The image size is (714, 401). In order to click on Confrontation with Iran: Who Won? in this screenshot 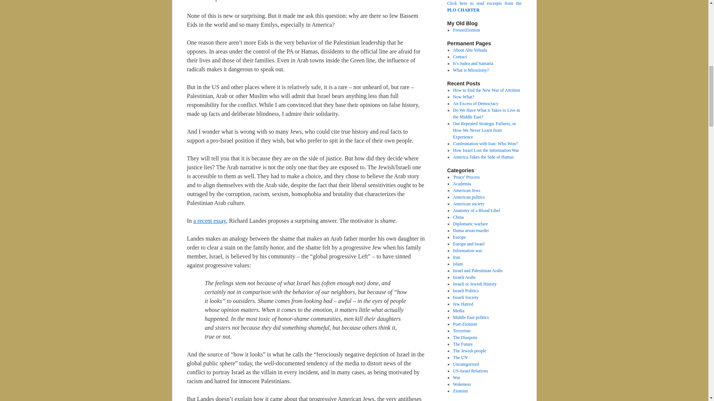, I will do `click(485, 144)`.